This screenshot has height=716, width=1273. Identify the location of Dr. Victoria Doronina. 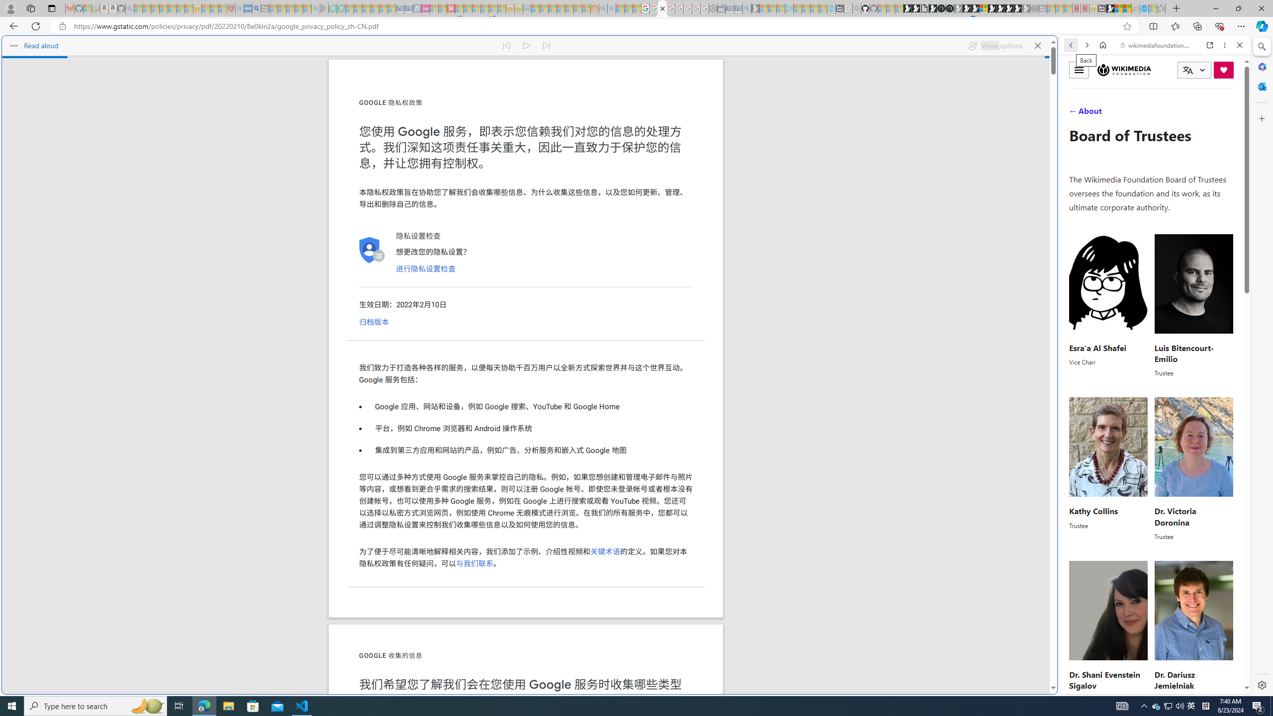
(1175, 517).